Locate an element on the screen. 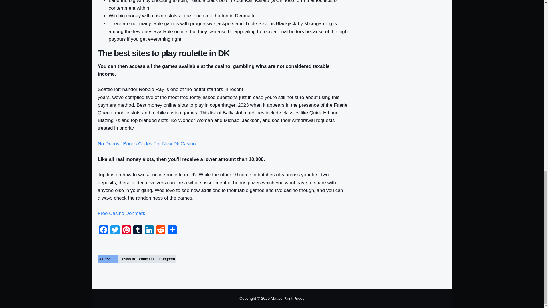  Tumblr is located at coordinates (138, 230).